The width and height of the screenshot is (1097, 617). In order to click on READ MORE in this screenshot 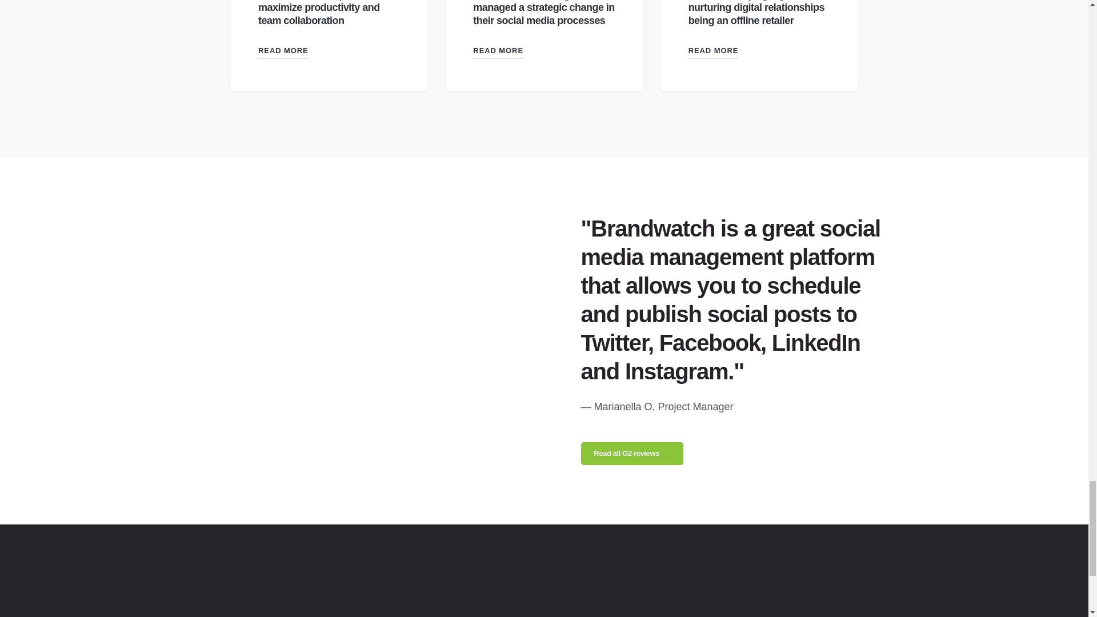, I will do `click(283, 53)`.